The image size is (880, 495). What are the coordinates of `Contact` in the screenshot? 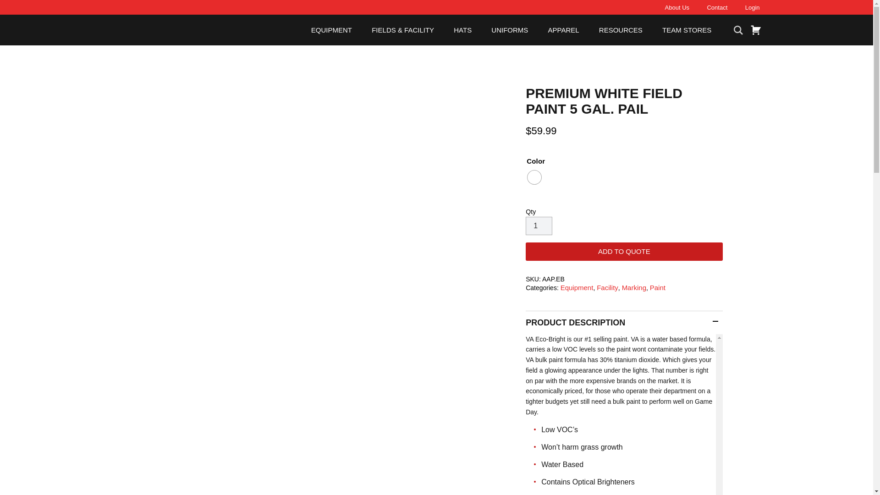 It's located at (717, 7).